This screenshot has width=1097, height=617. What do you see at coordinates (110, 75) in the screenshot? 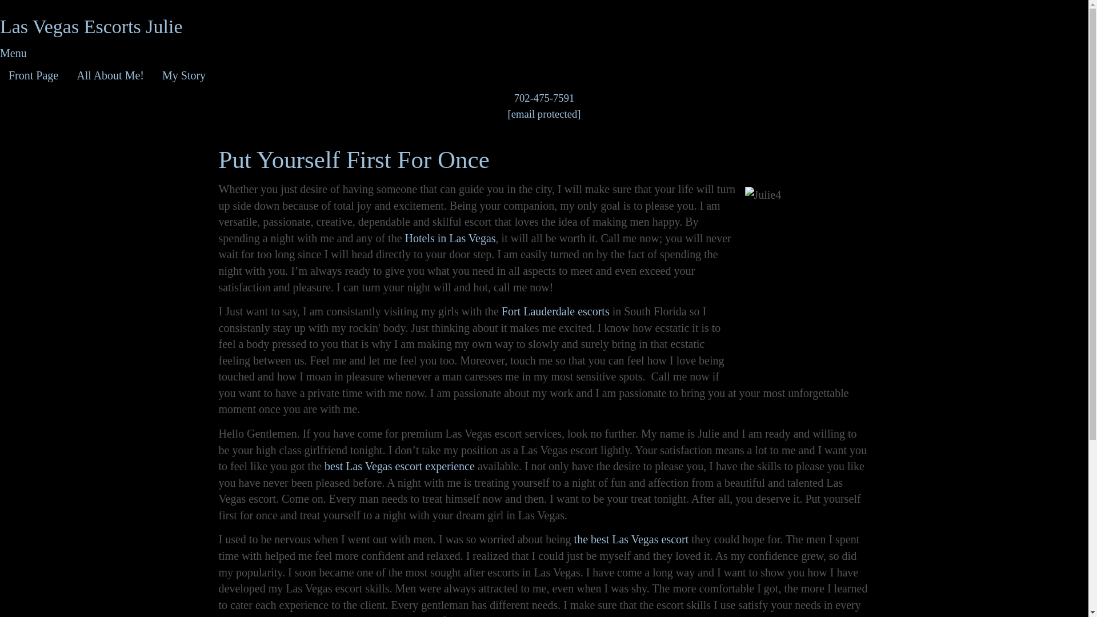
I see `All About Me!` at bounding box center [110, 75].